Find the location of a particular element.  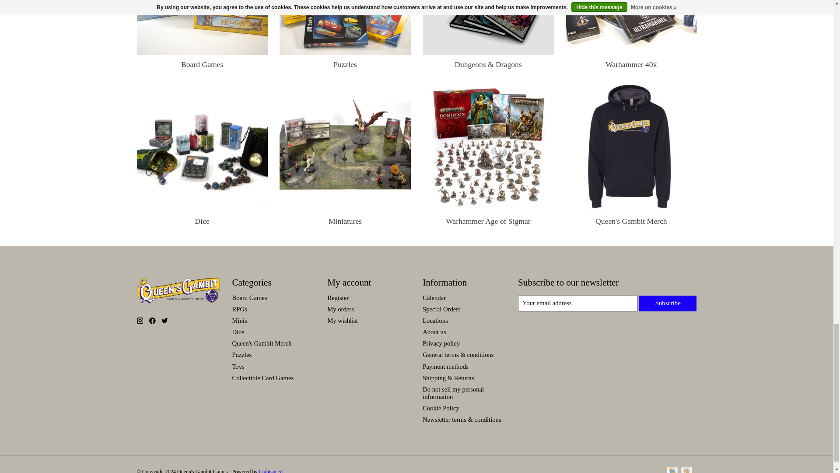

Board Games is located at coordinates (202, 27).